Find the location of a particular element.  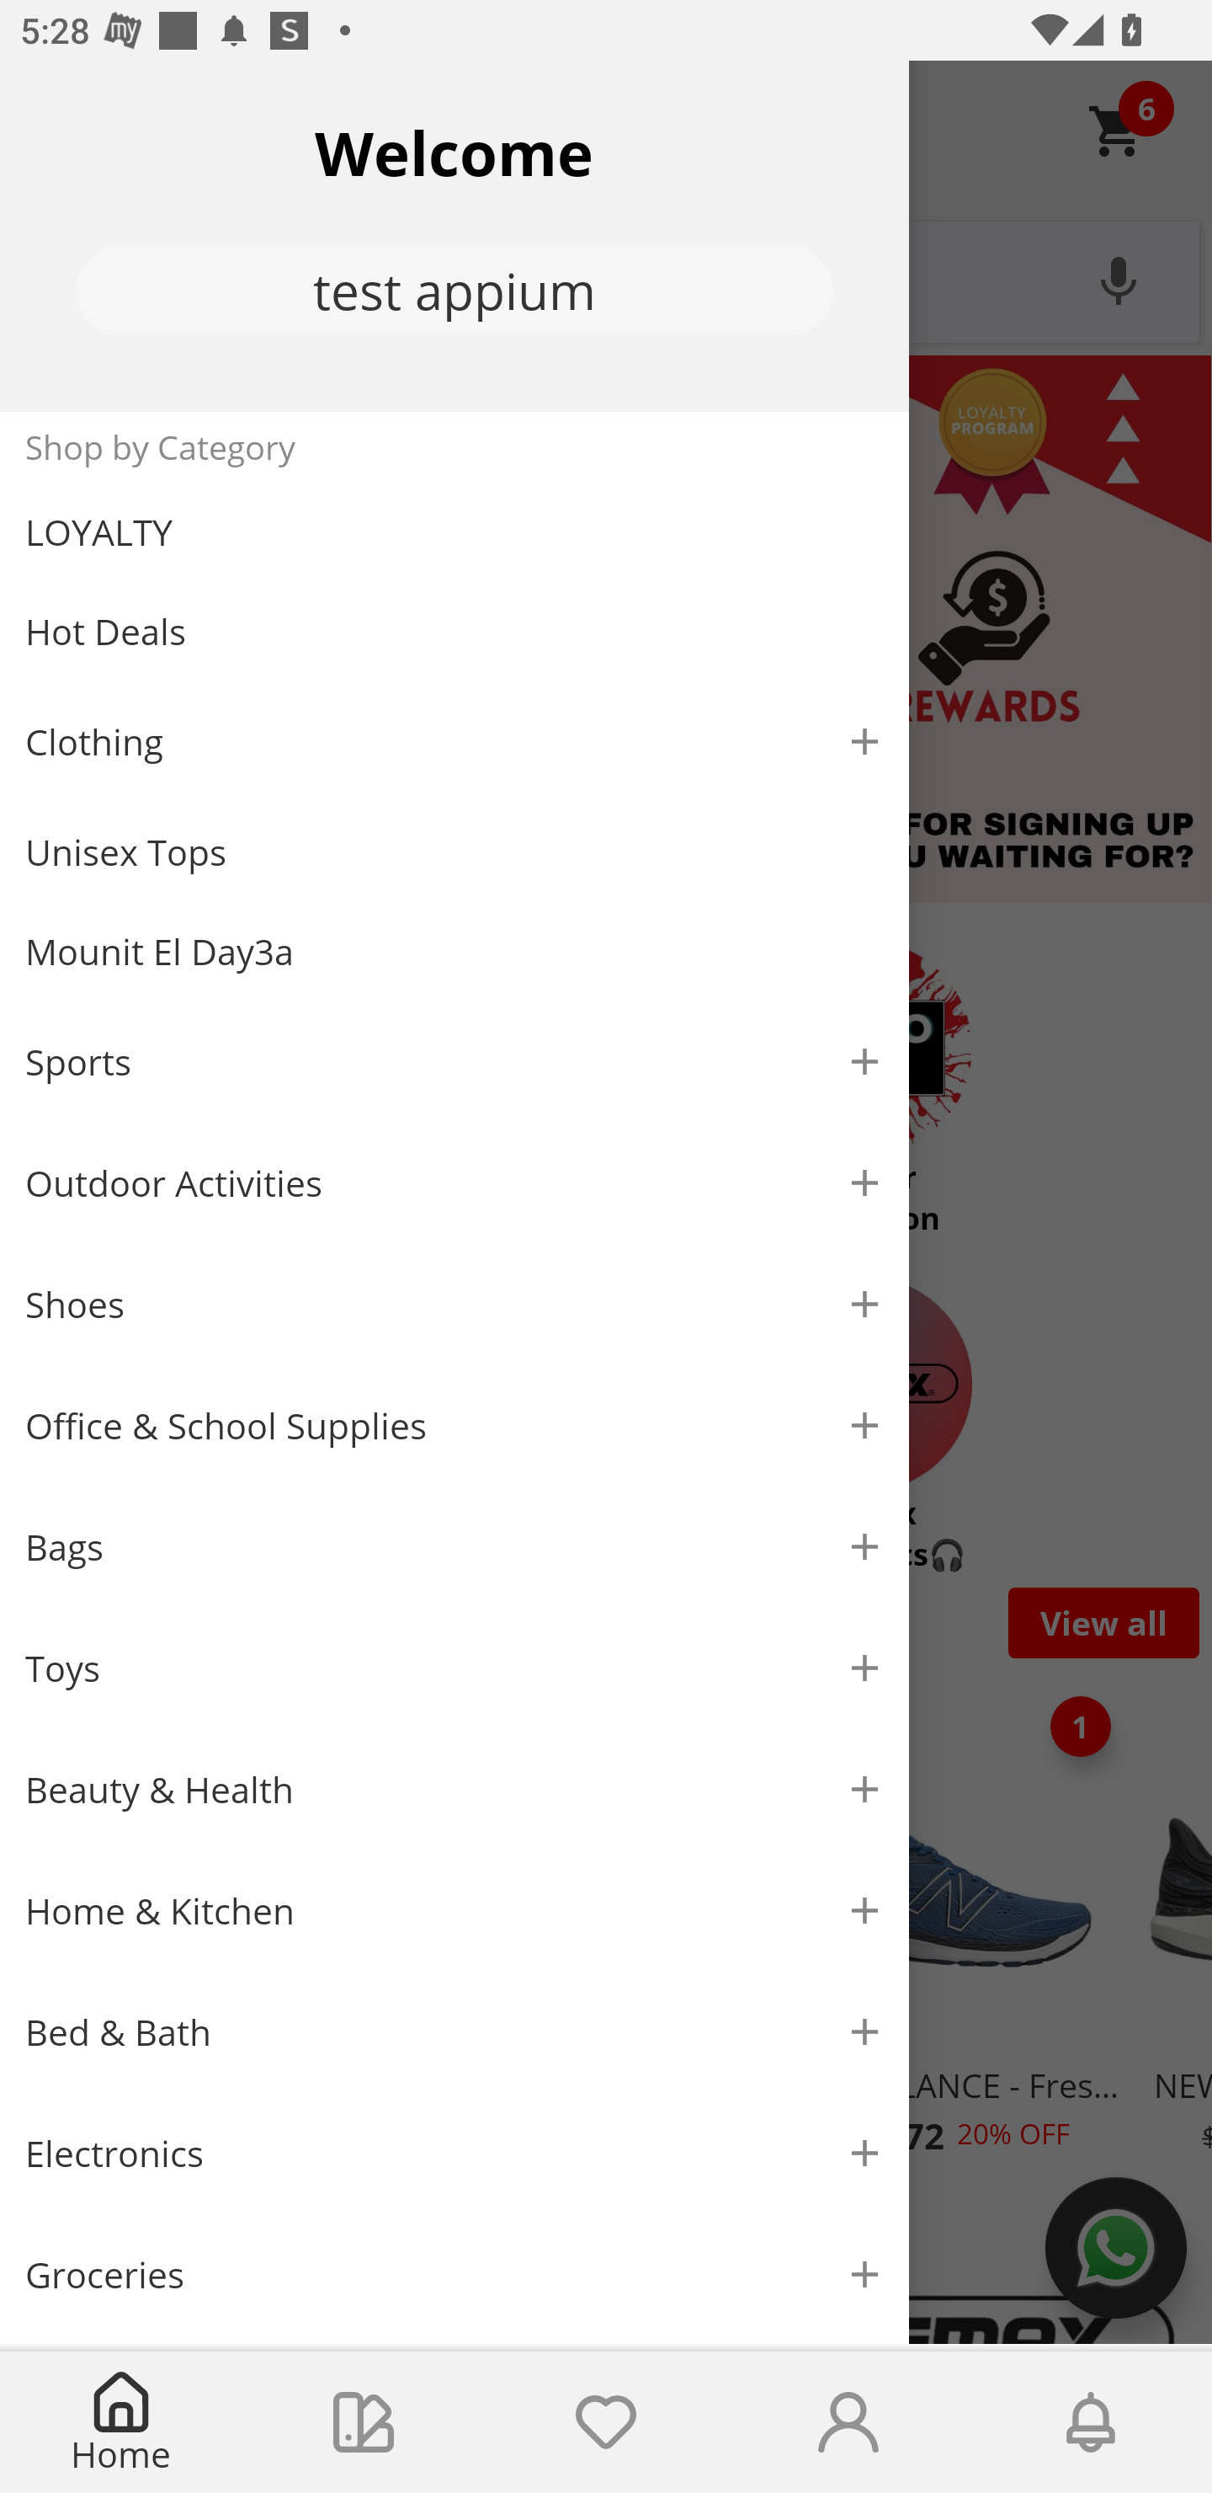

Clothing is located at coordinates (454, 741).